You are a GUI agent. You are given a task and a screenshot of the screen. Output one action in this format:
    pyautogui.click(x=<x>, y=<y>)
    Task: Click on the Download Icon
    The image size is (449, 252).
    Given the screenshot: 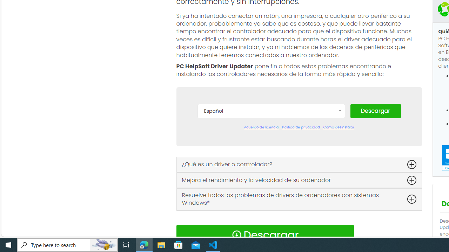 What is the action you would take?
    pyautogui.click(x=236, y=234)
    